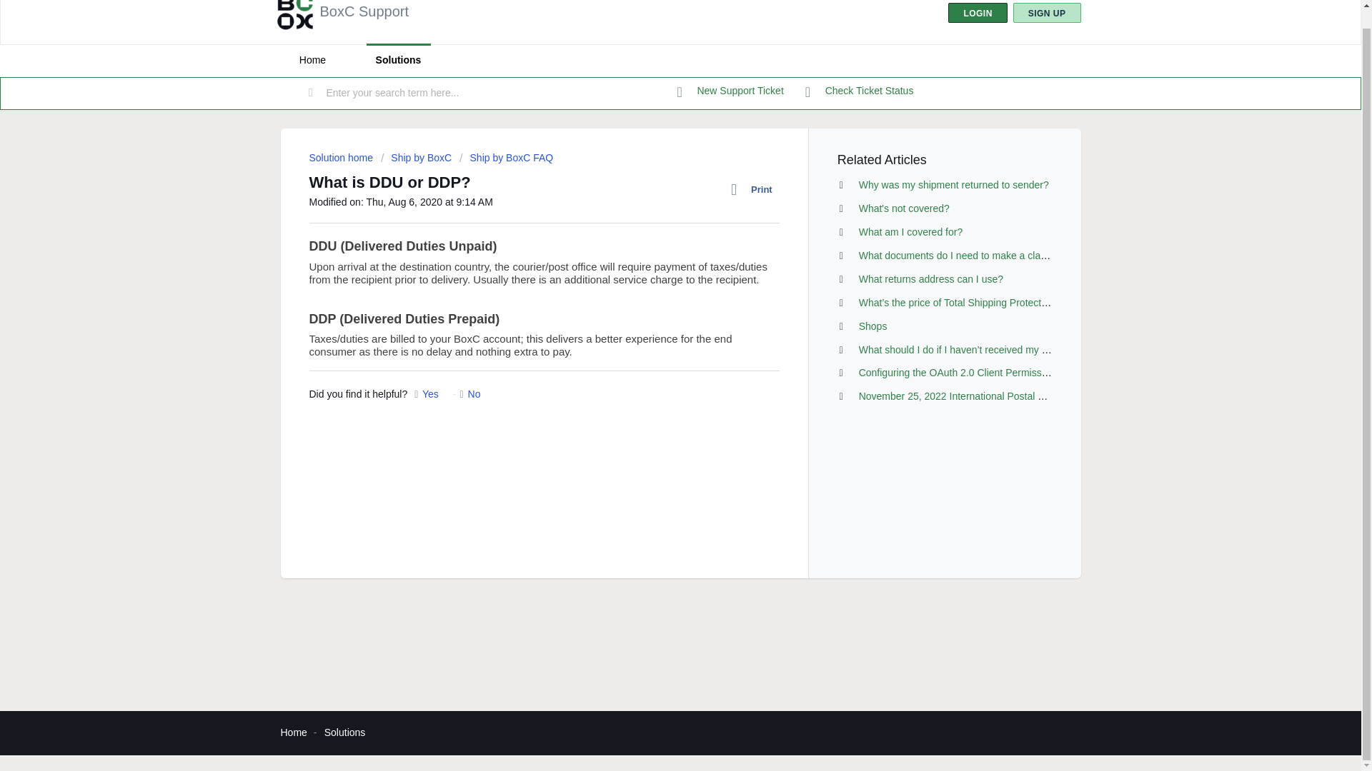 Image resolution: width=1372 pixels, height=771 pixels. I want to click on Print, so click(755, 189).